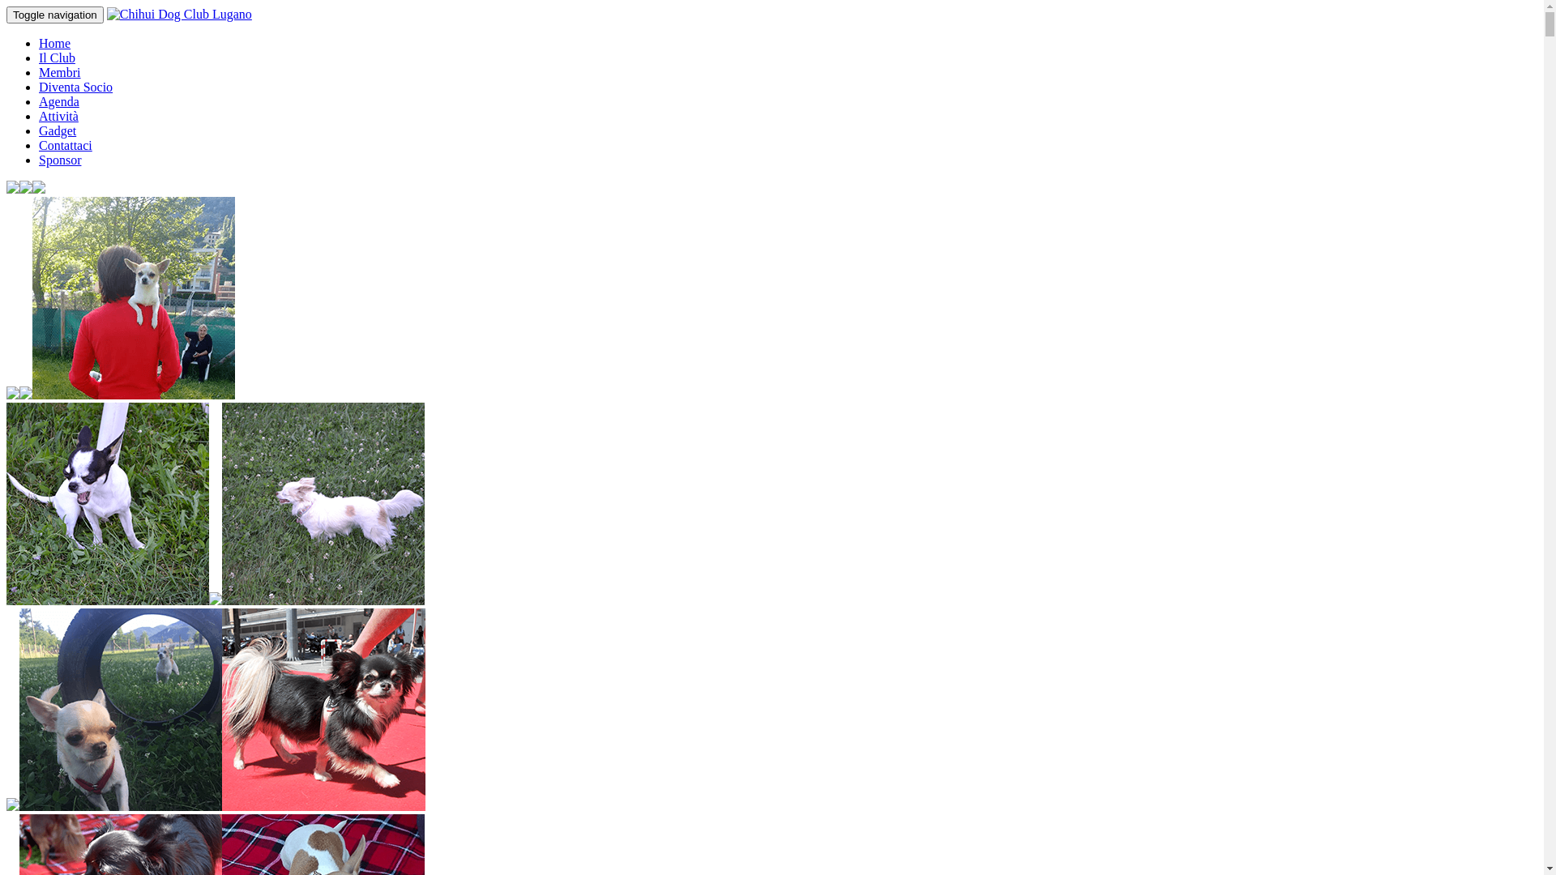 The image size is (1556, 875). What do you see at coordinates (58, 131) in the screenshot?
I see `Gadget` at bounding box center [58, 131].